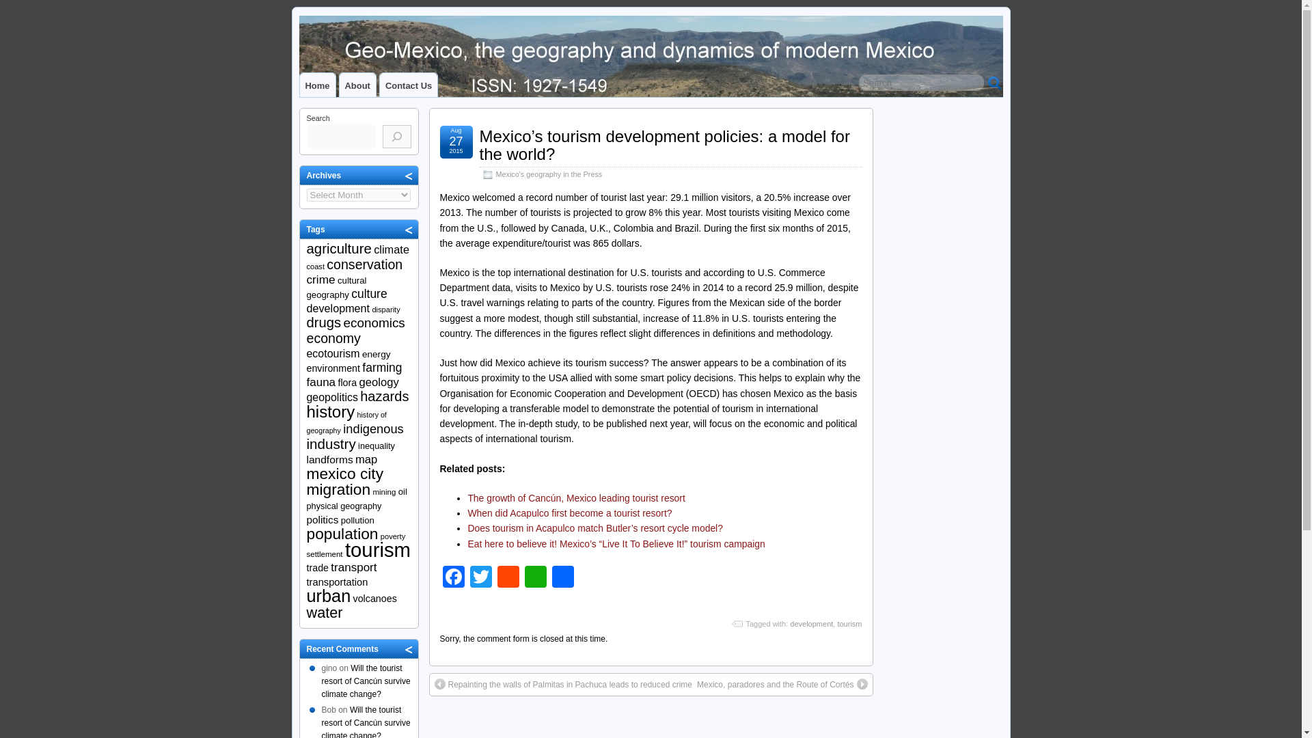  What do you see at coordinates (336, 287) in the screenshot?
I see `cultural geography` at bounding box center [336, 287].